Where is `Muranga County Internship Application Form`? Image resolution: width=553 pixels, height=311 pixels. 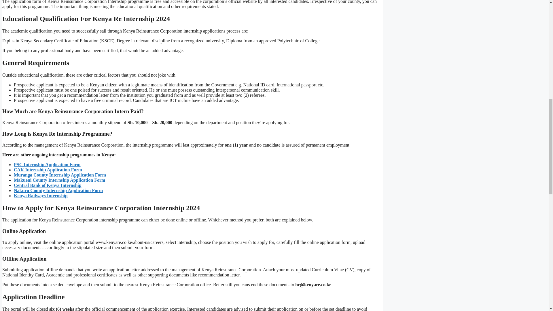 Muranga County Internship Application Form is located at coordinates (60, 175).